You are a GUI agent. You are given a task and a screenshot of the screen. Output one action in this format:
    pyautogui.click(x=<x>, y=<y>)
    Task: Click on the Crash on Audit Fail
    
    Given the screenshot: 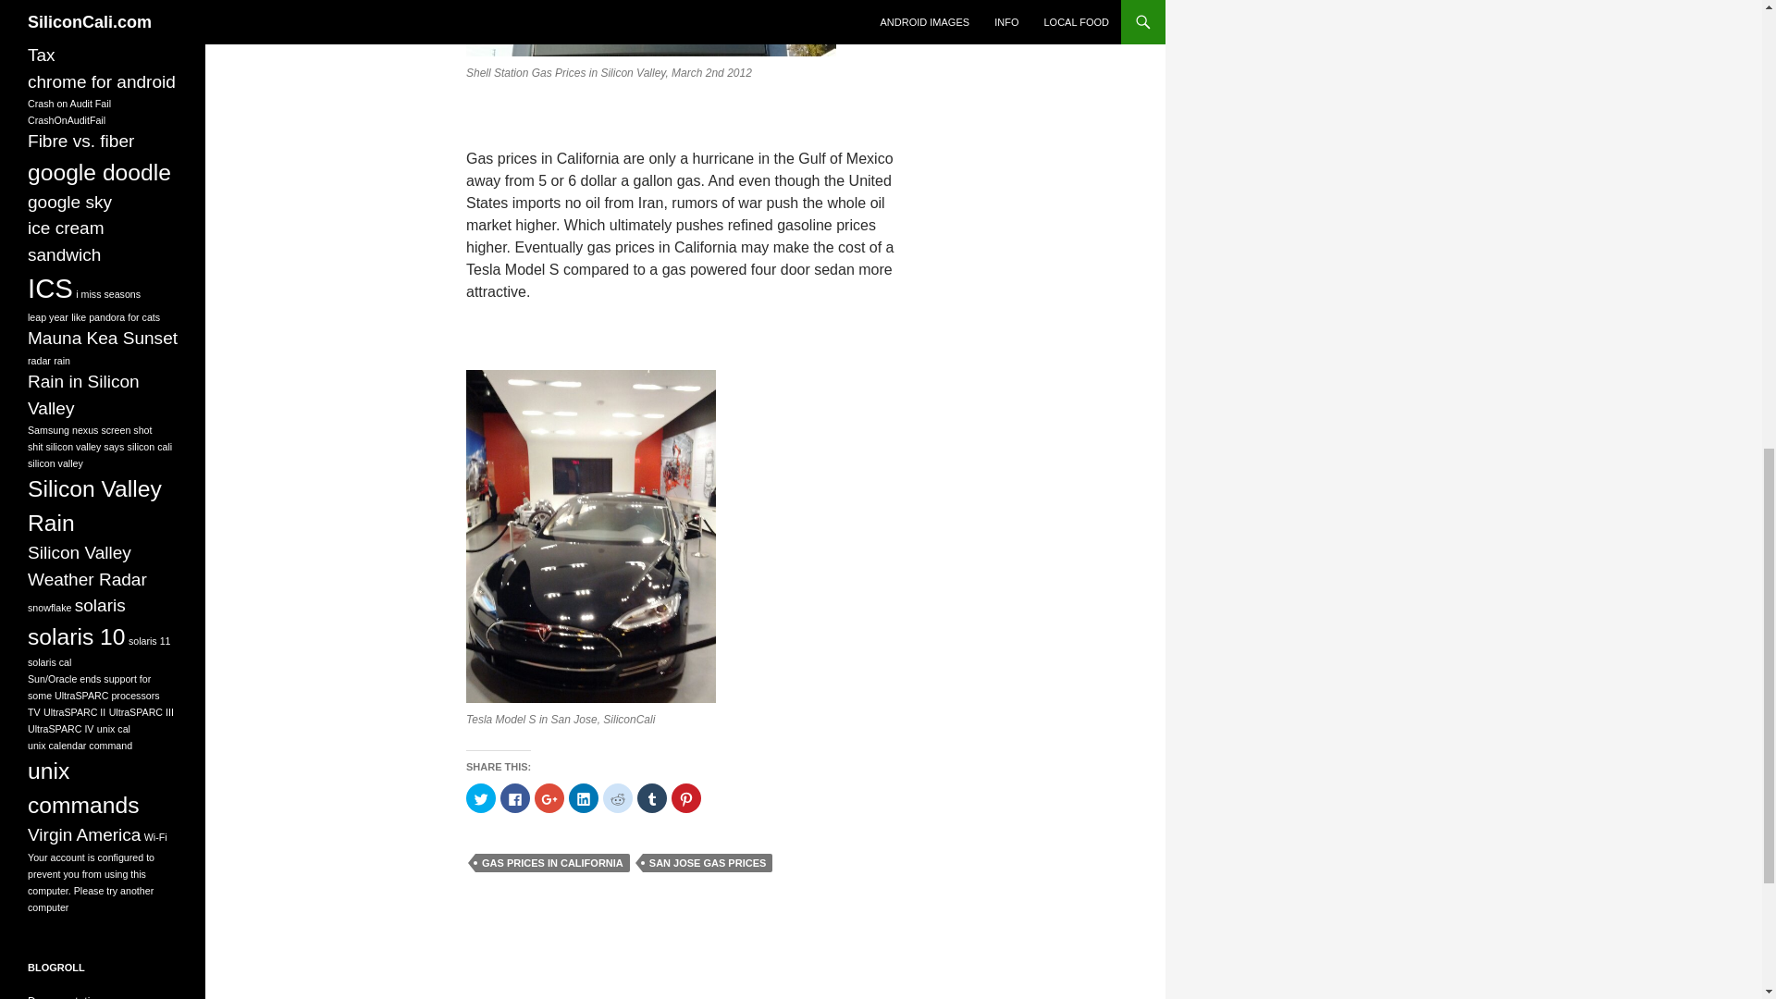 What is the action you would take?
    pyautogui.click(x=68, y=103)
    